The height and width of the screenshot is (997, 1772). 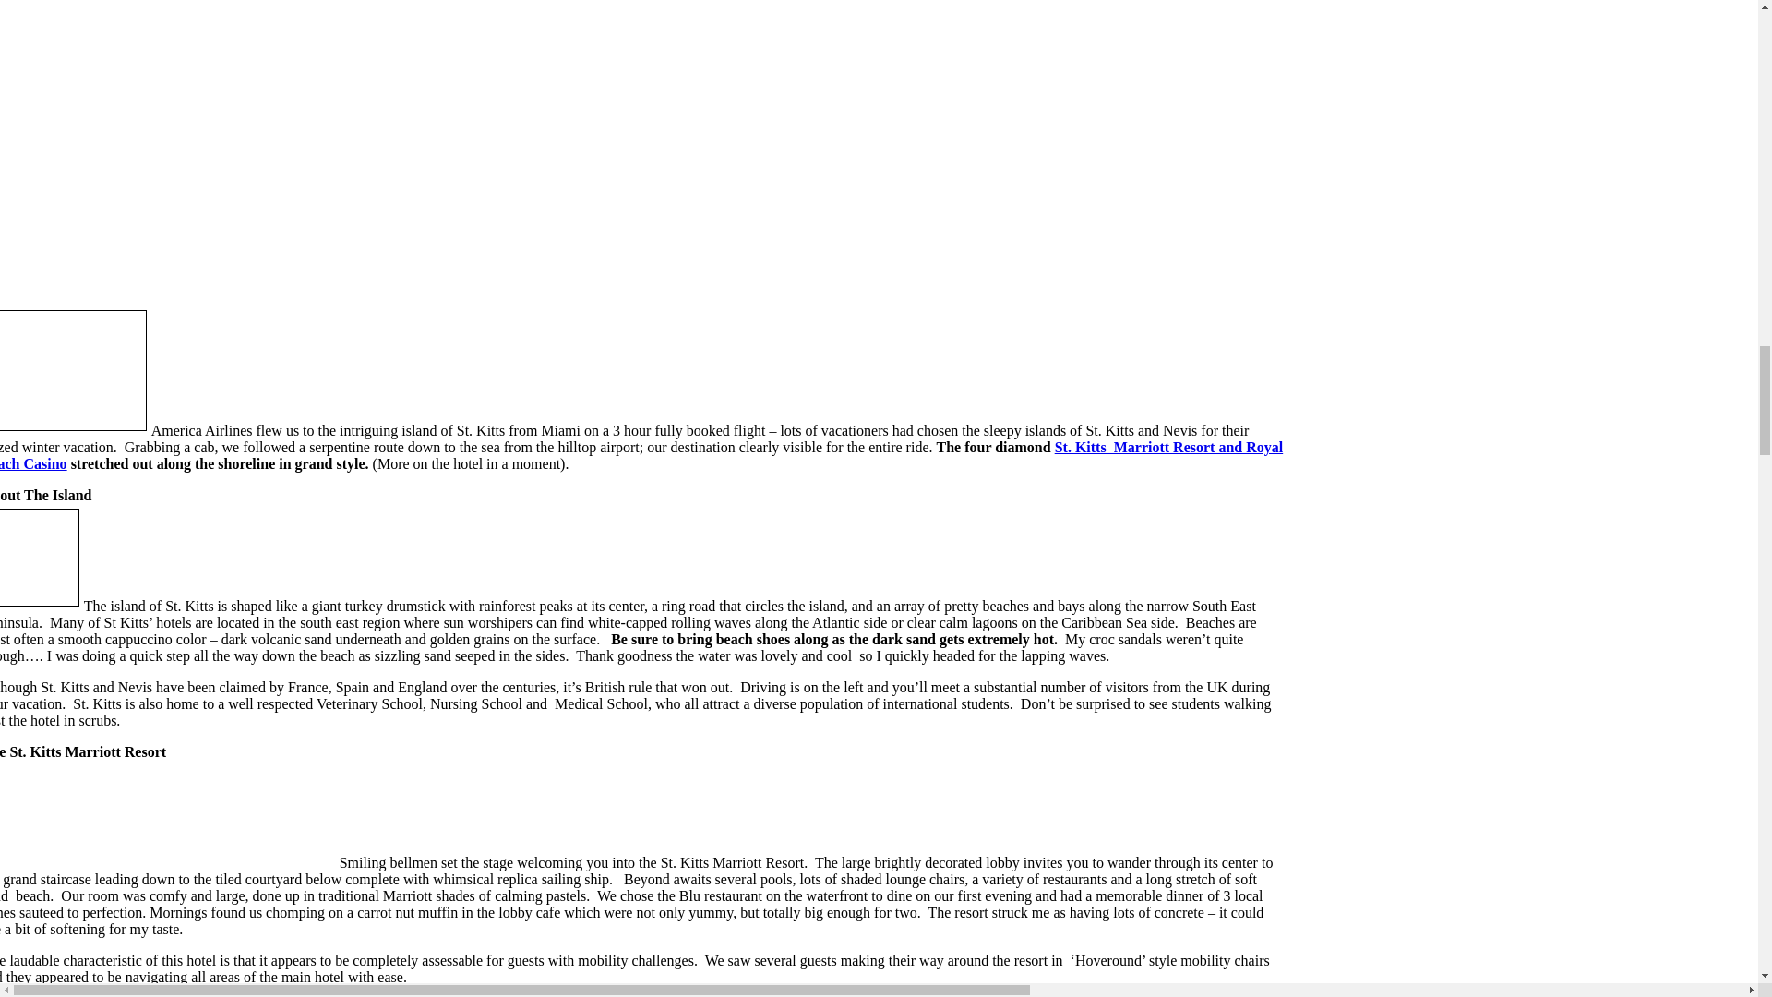 I want to click on St. Kitts Island, so click(x=74, y=369).